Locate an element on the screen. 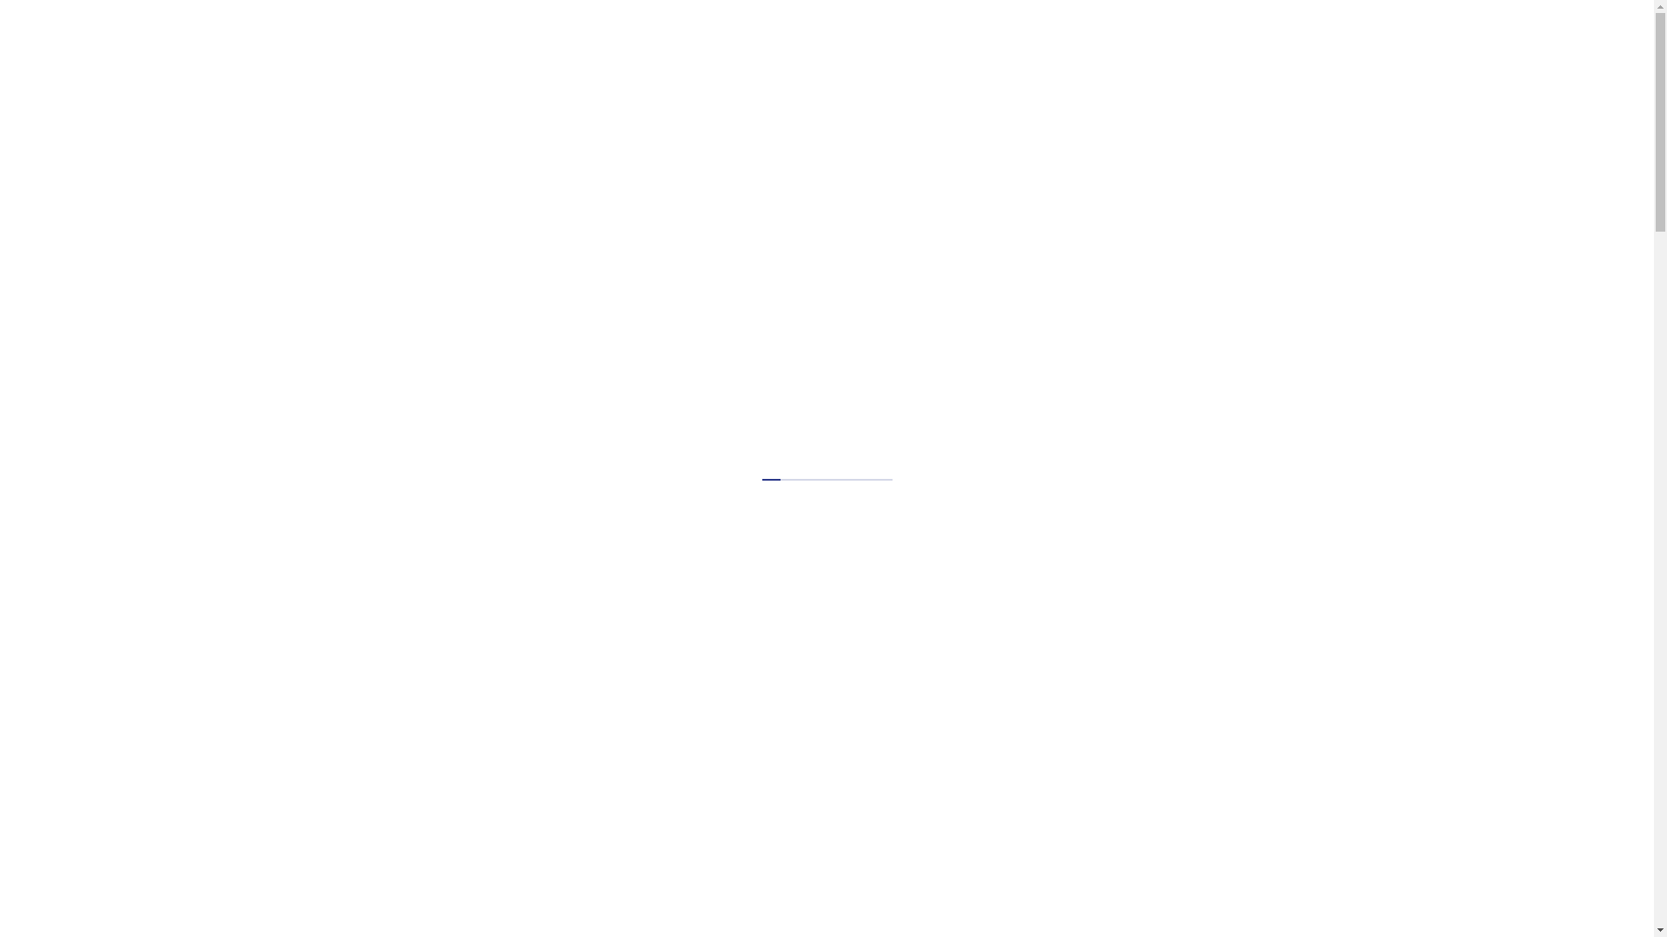 The width and height of the screenshot is (1667, 937). PROPERTY SETTLEMENT is located at coordinates (432, 747).